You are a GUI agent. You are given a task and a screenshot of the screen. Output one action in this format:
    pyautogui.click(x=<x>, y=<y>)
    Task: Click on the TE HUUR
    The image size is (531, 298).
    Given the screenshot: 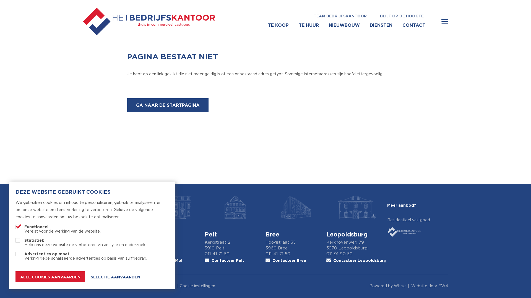 What is the action you would take?
    pyautogui.click(x=309, y=25)
    